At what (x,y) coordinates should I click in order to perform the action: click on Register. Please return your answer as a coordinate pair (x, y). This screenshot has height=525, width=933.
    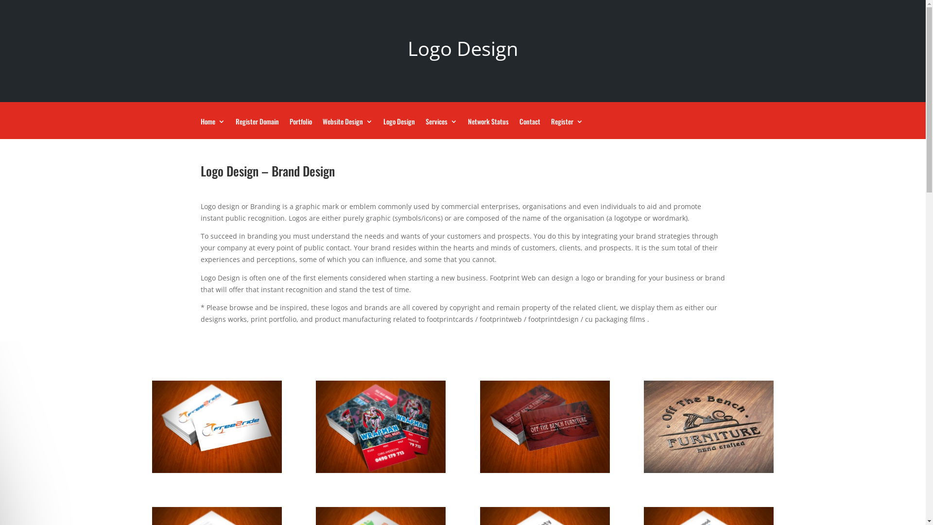
    Looking at the image, I should click on (567, 128).